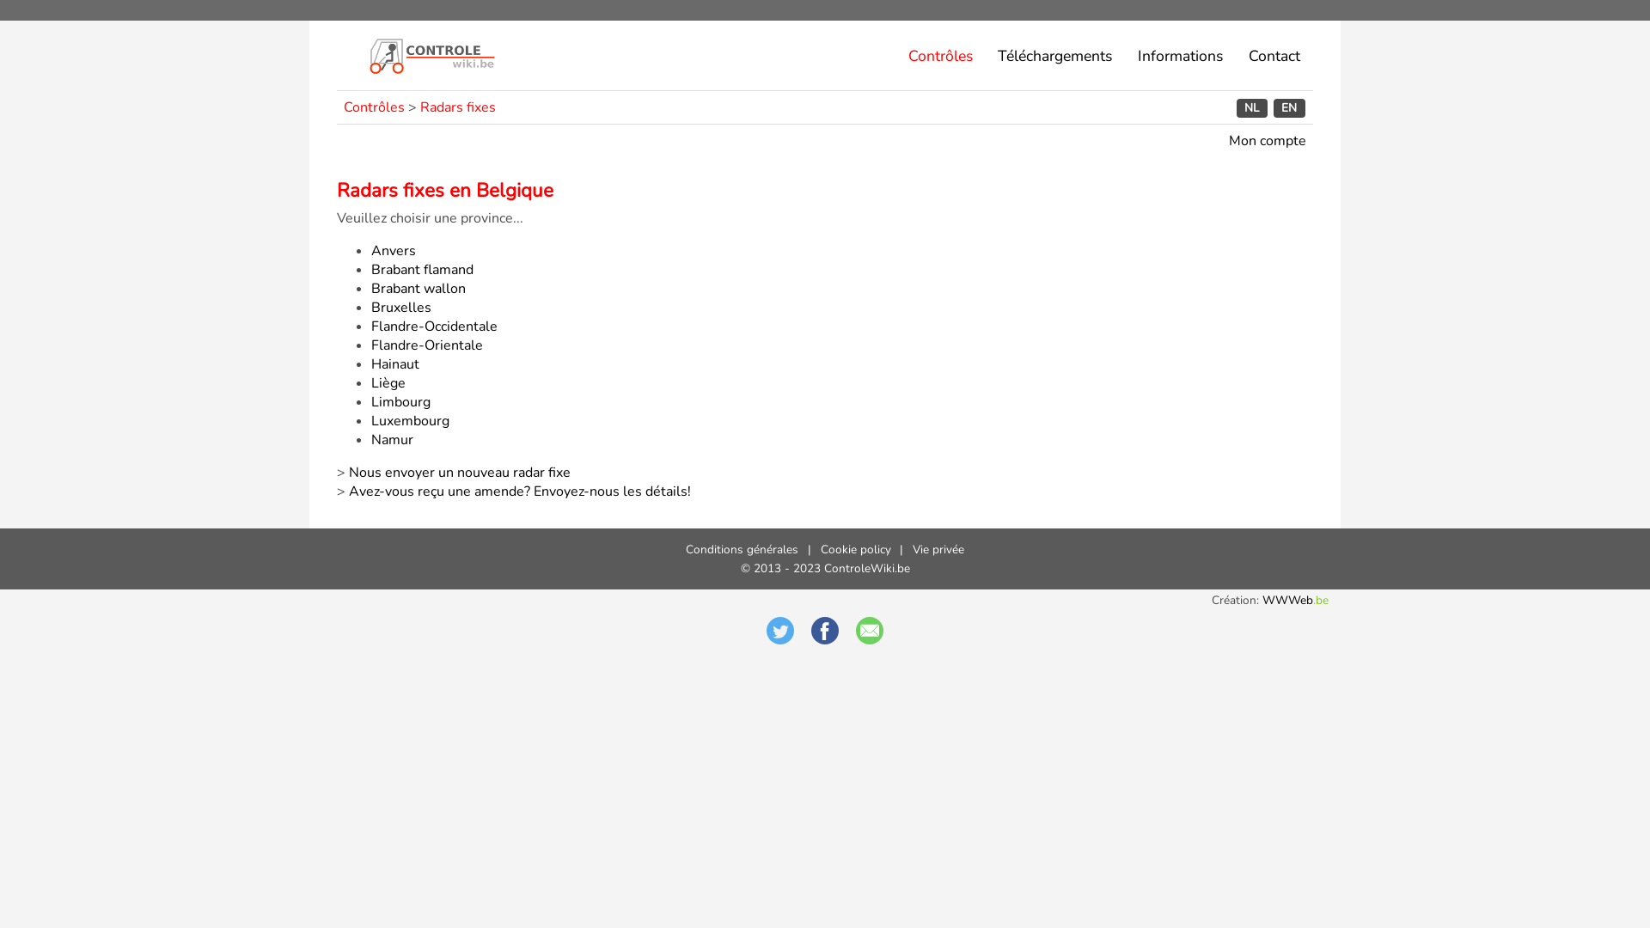 Image resolution: width=1650 pixels, height=928 pixels. What do you see at coordinates (1268, 141) in the screenshot?
I see `Mon compte` at bounding box center [1268, 141].